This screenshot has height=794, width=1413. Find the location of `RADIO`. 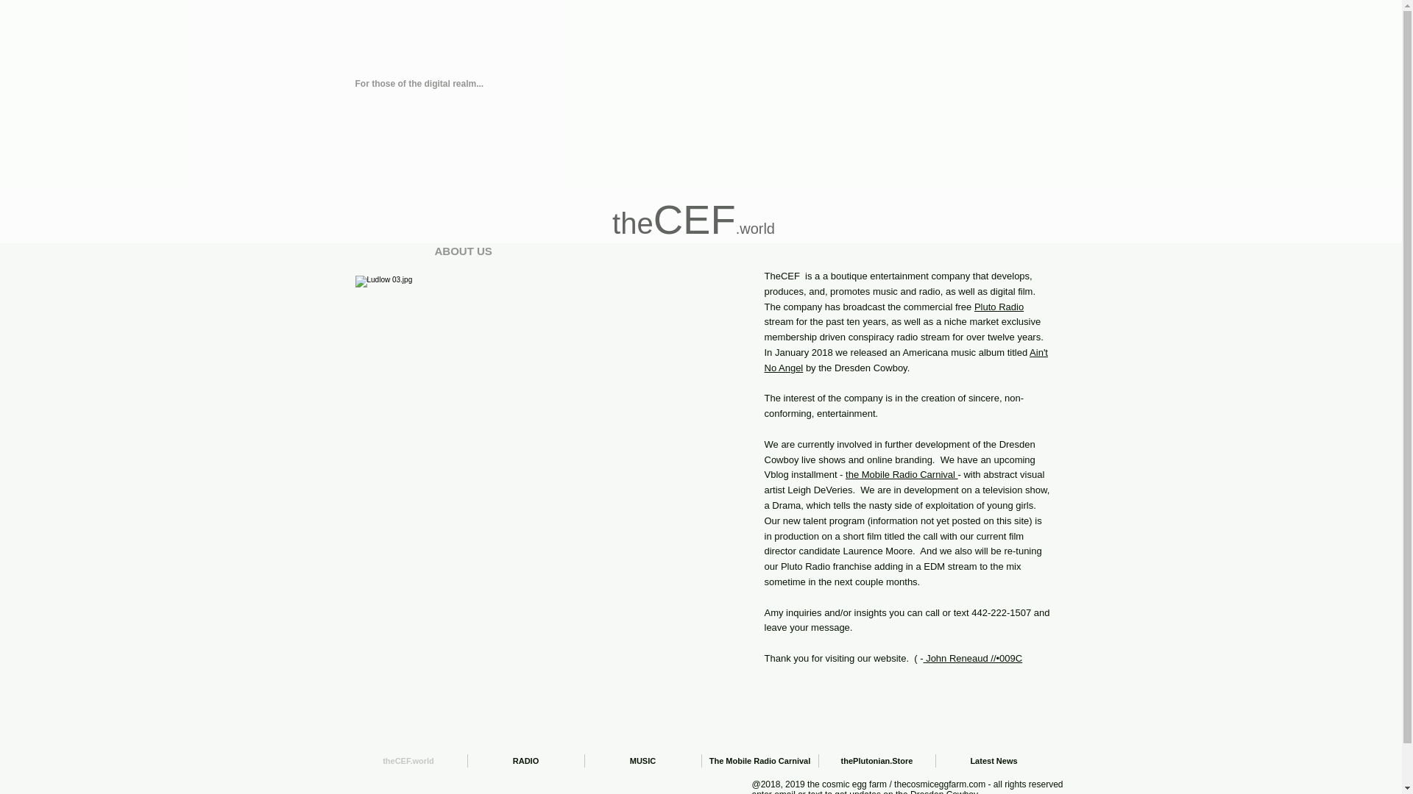

RADIO is located at coordinates (525, 761).